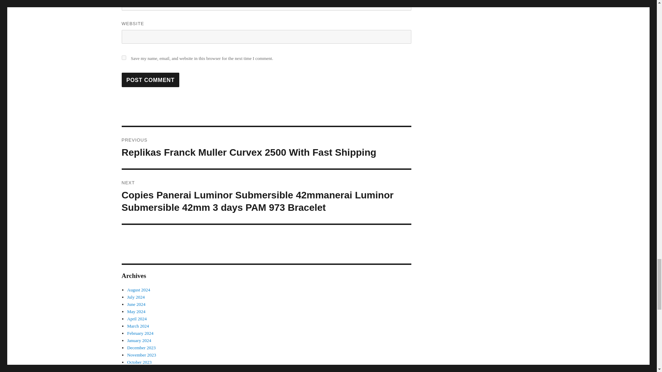 This screenshot has height=372, width=662. What do you see at coordinates (123, 57) in the screenshot?
I see `yes` at bounding box center [123, 57].